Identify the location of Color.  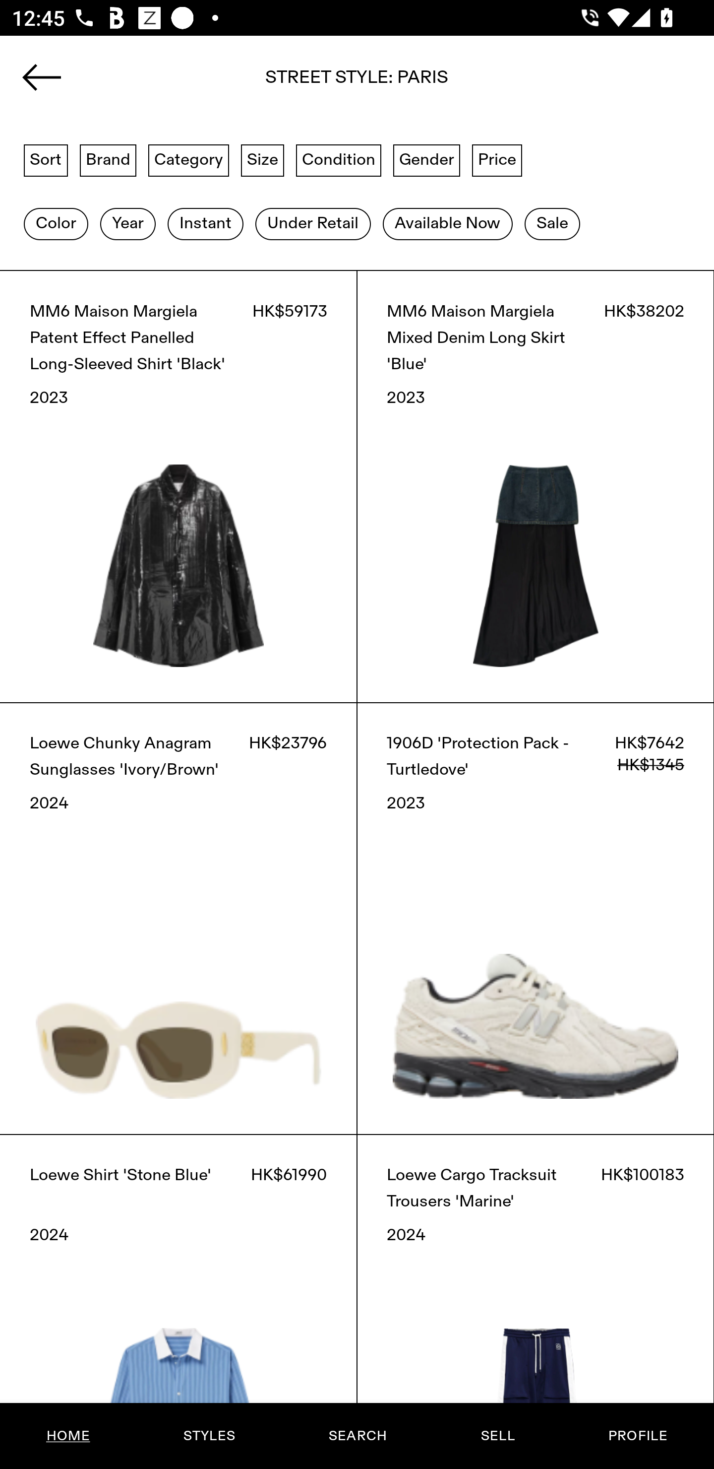
(56, 224).